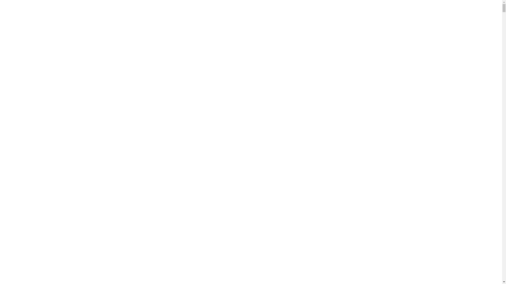 Image resolution: width=506 pixels, height=284 pixels. I want to click on KESSEL, so click(286, 259).